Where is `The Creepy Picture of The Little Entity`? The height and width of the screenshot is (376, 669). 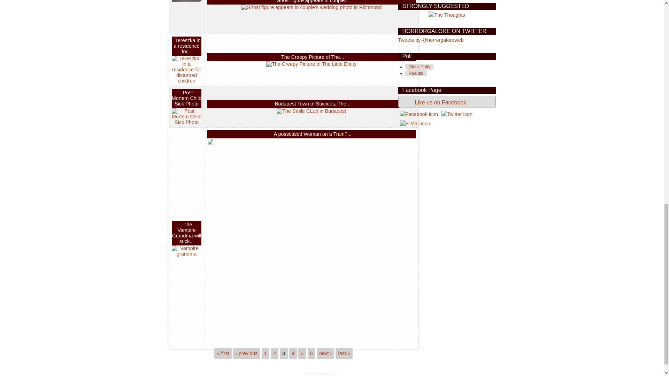 The Creepy Picture of The Little Entity is located at coordinates (312, 64).